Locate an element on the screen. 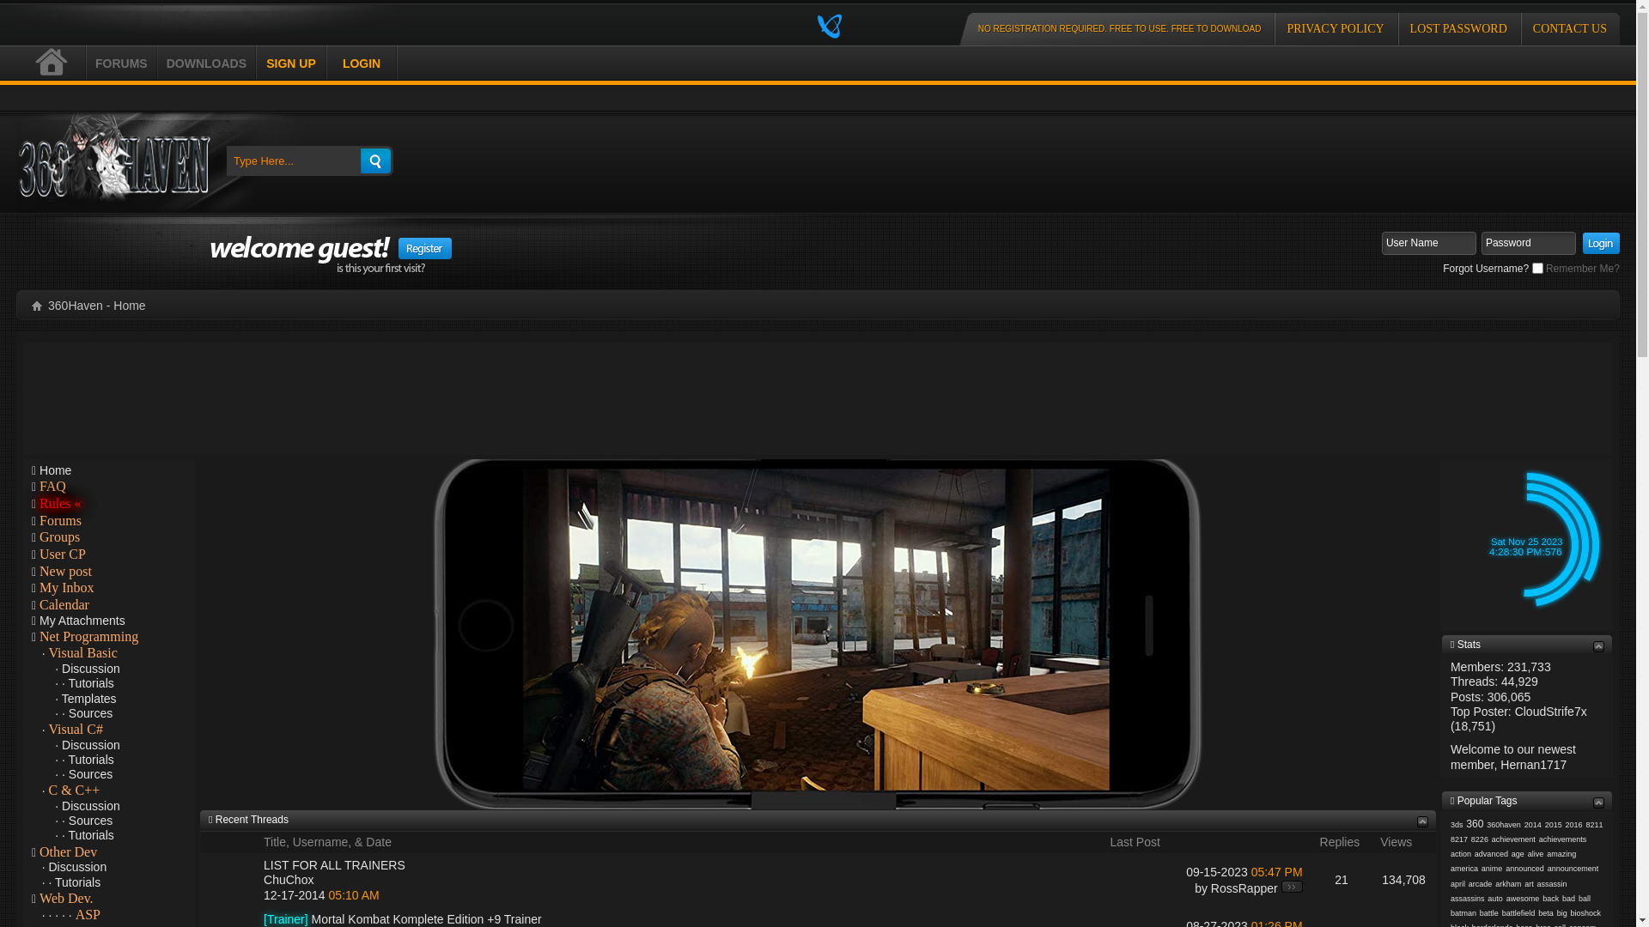 This screenshot has height=927, width=1649. FAQ is located at coordinates (53, 487).